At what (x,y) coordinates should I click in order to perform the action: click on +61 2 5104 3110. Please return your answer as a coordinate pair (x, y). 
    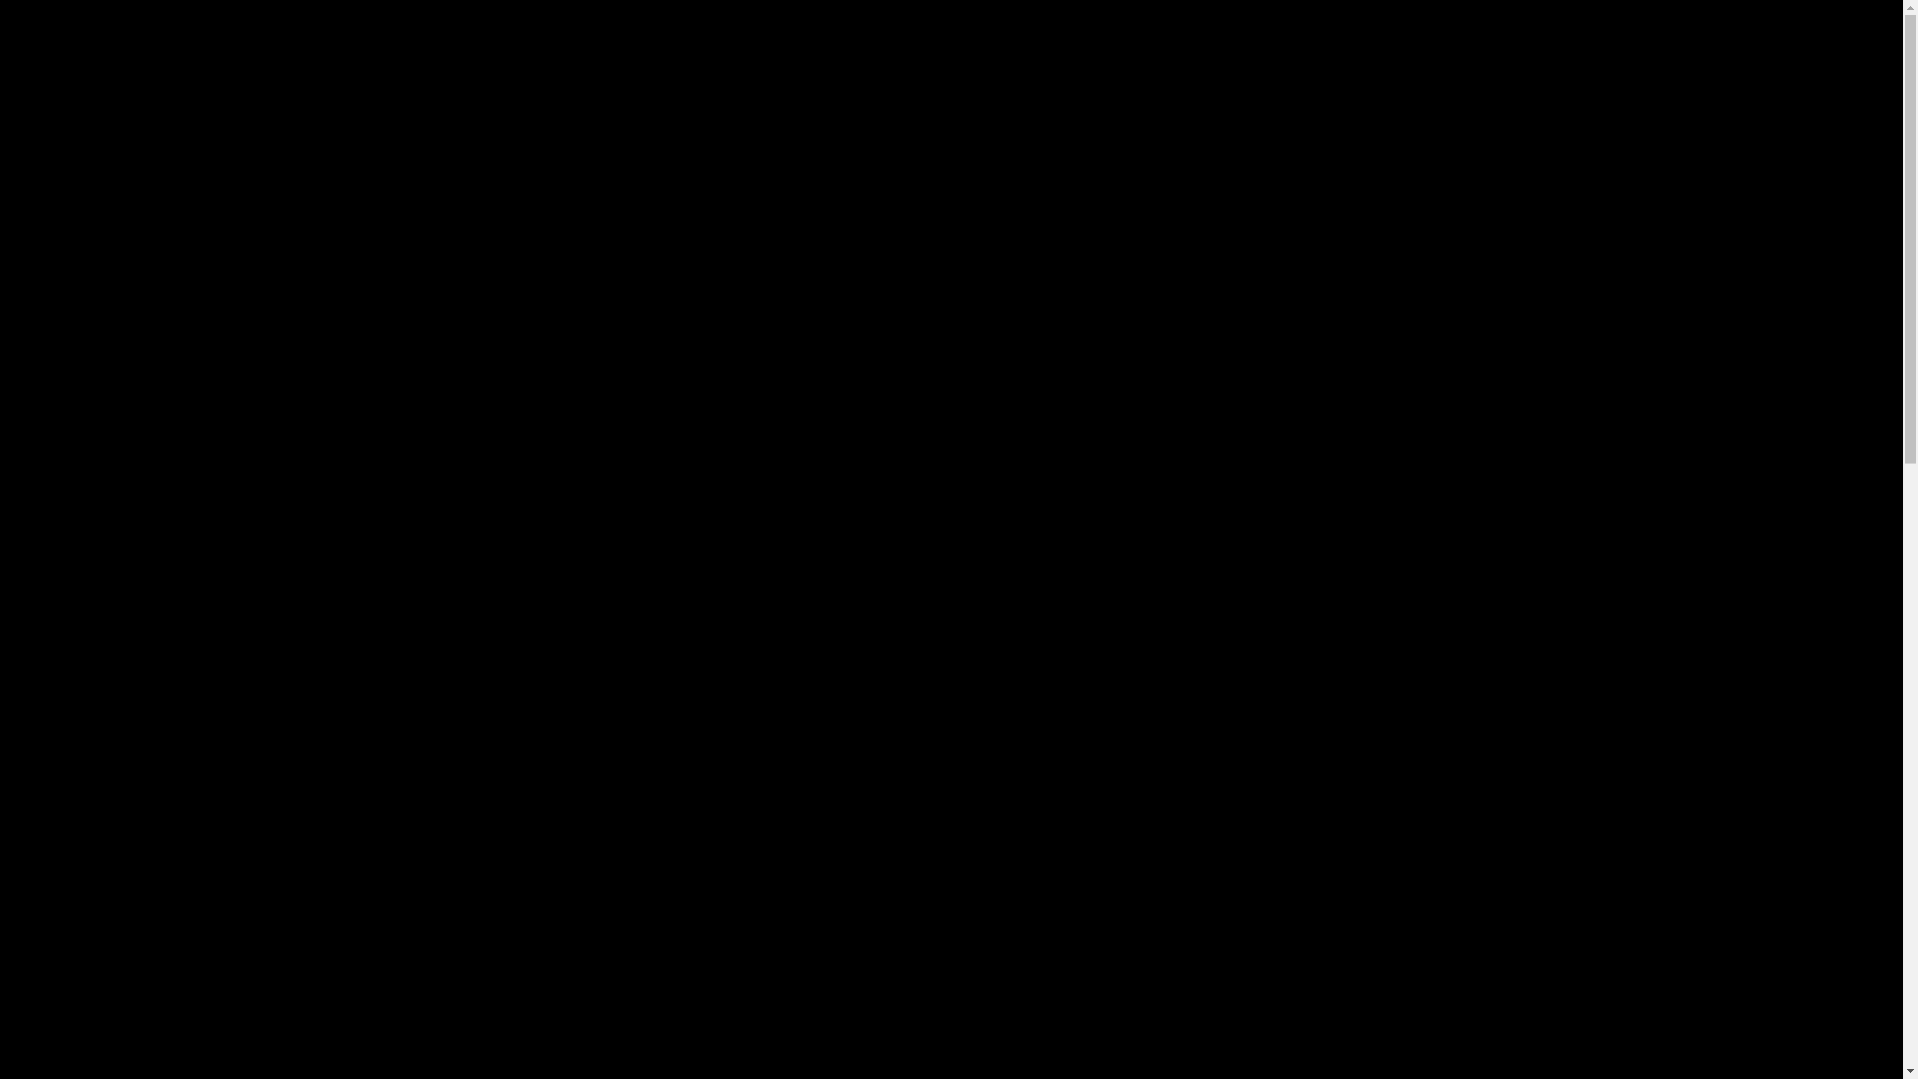
    Looking at the image, I should click on (725, 888).